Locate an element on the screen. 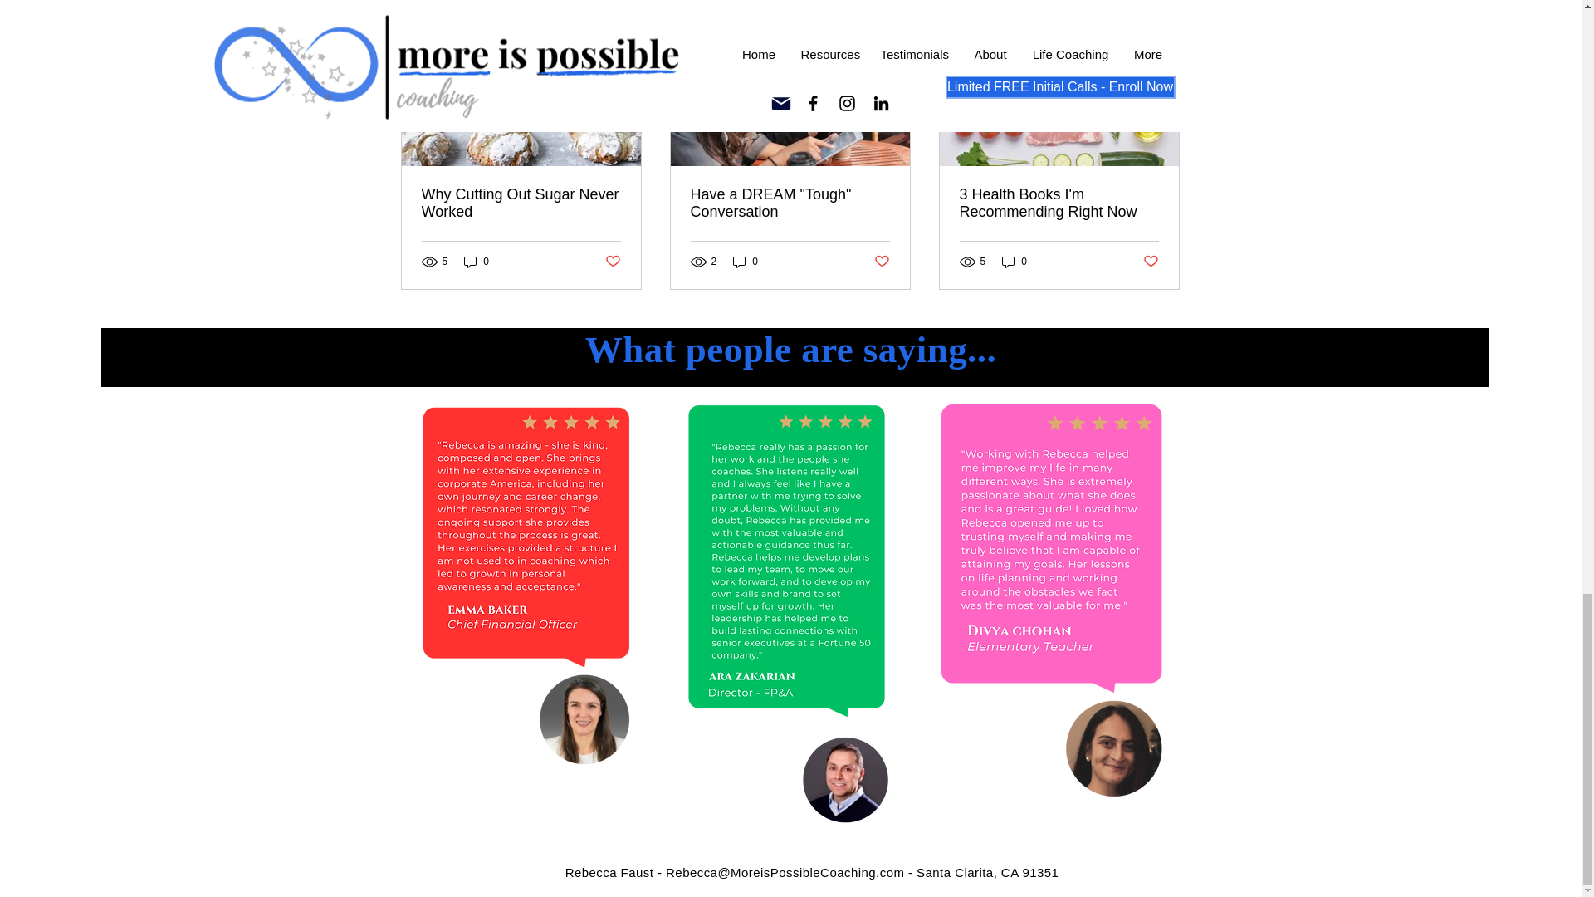 The width and height of the screenshot is (1594, 897). 0 is located at coordinates (477, 262).